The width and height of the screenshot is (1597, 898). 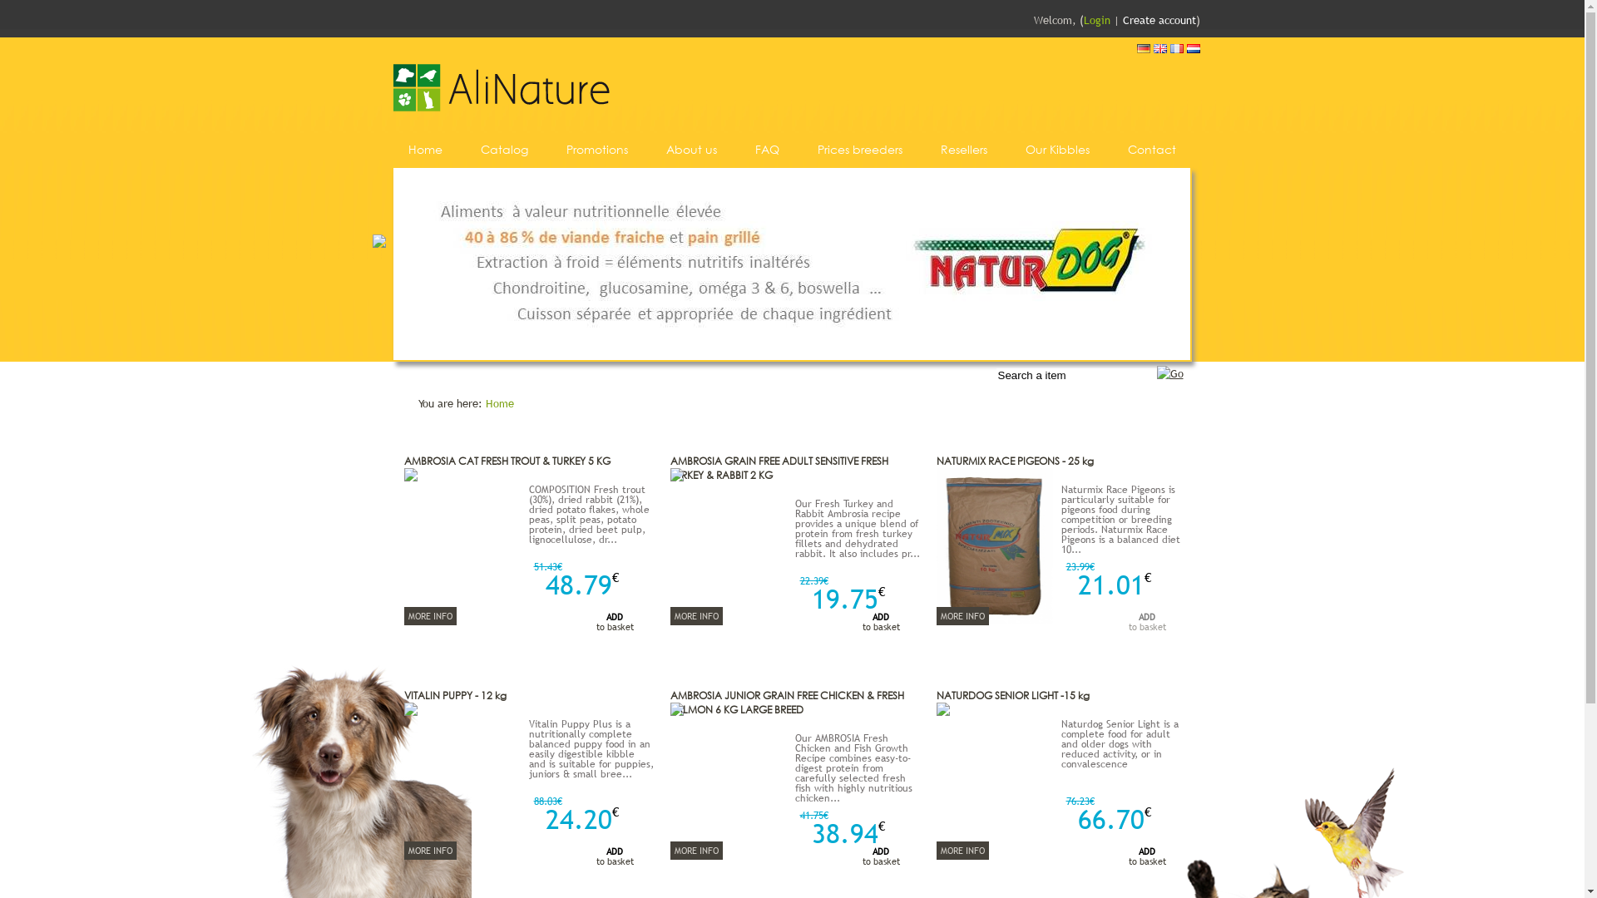 I want to click on ADD
to basket, so click(x=1129, y=624).